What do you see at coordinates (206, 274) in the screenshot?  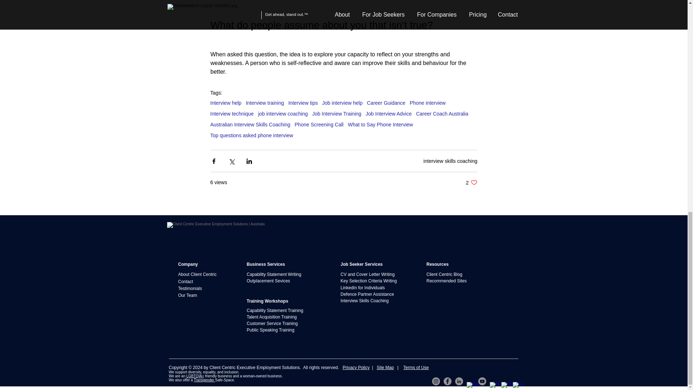 I see `About Client Centric` at bounding box center [206, 274].